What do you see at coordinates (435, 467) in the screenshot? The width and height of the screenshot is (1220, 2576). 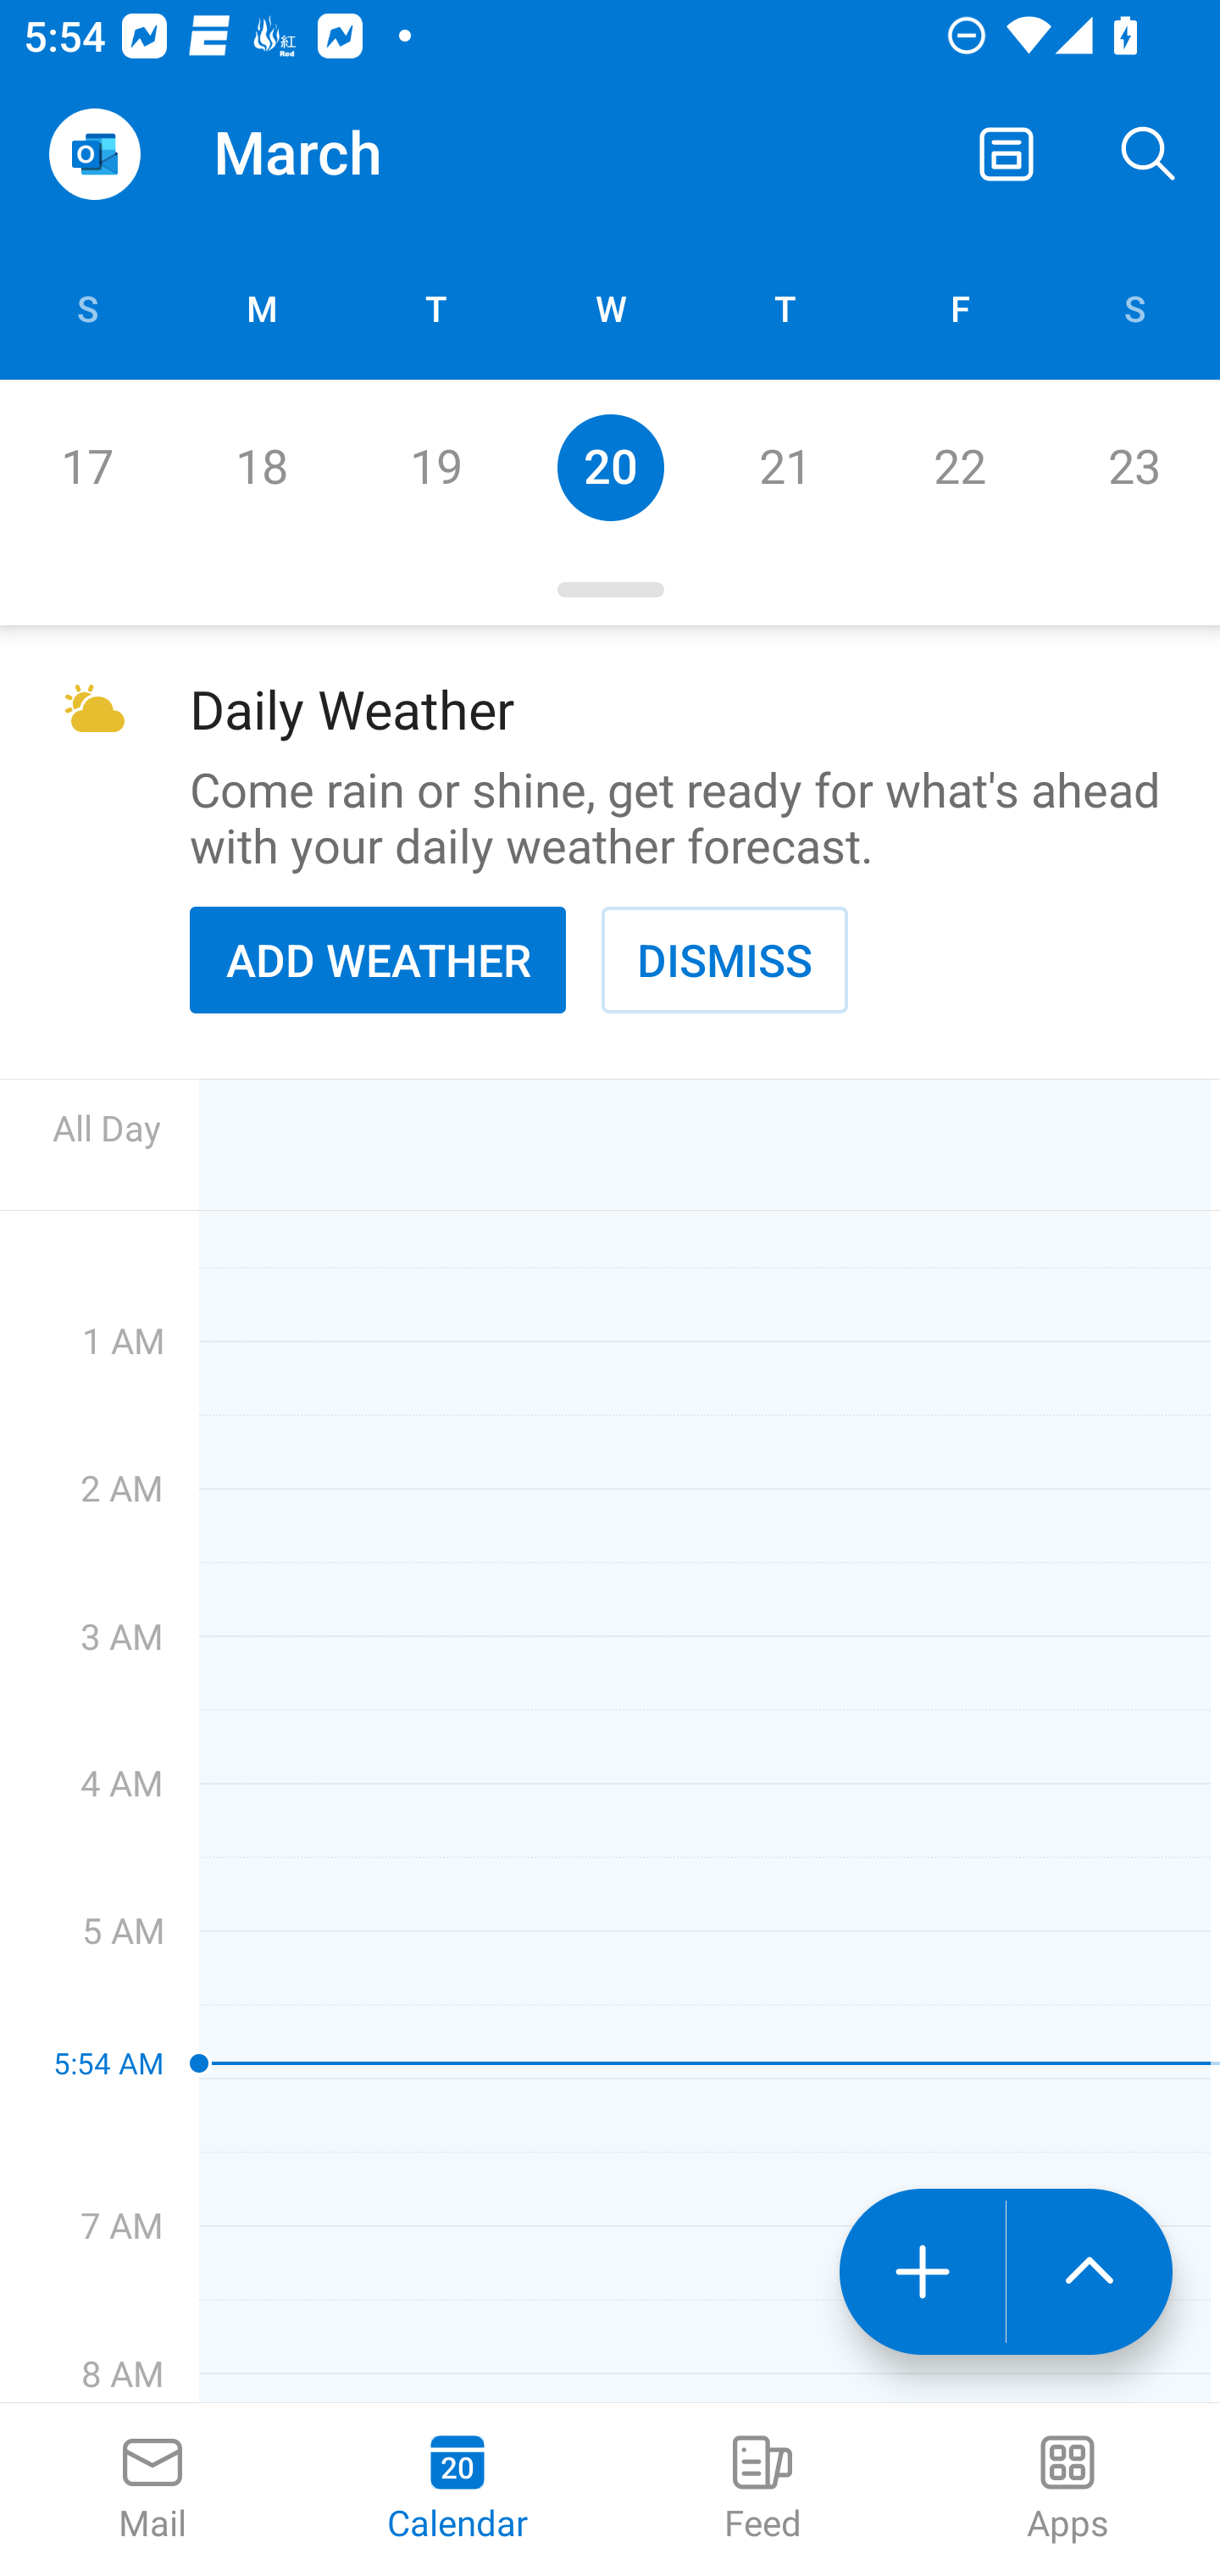 I see `19 Tuesday, March 19` at bounding box center [435, 467].